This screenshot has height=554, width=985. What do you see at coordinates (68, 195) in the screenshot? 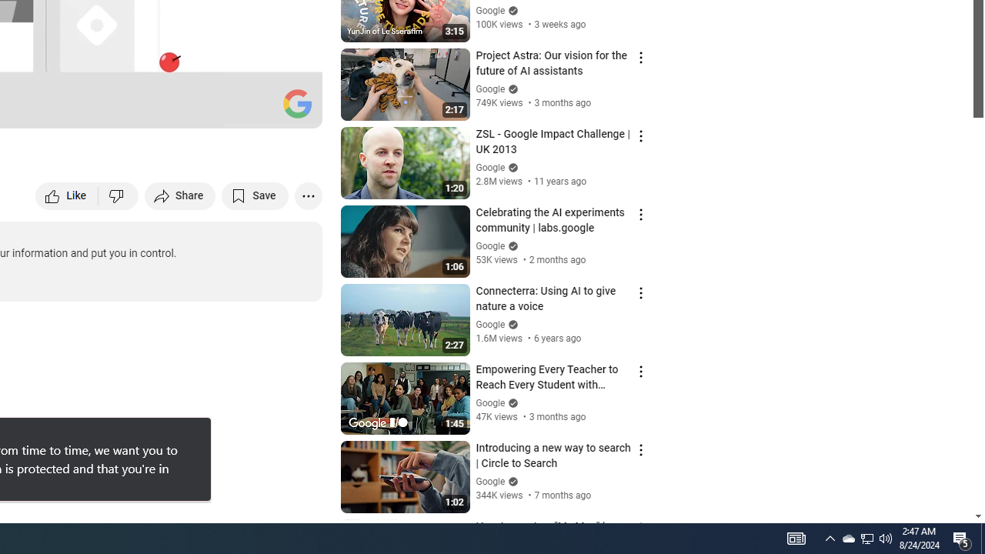
I see `Like` at bounding box center [68, 195].